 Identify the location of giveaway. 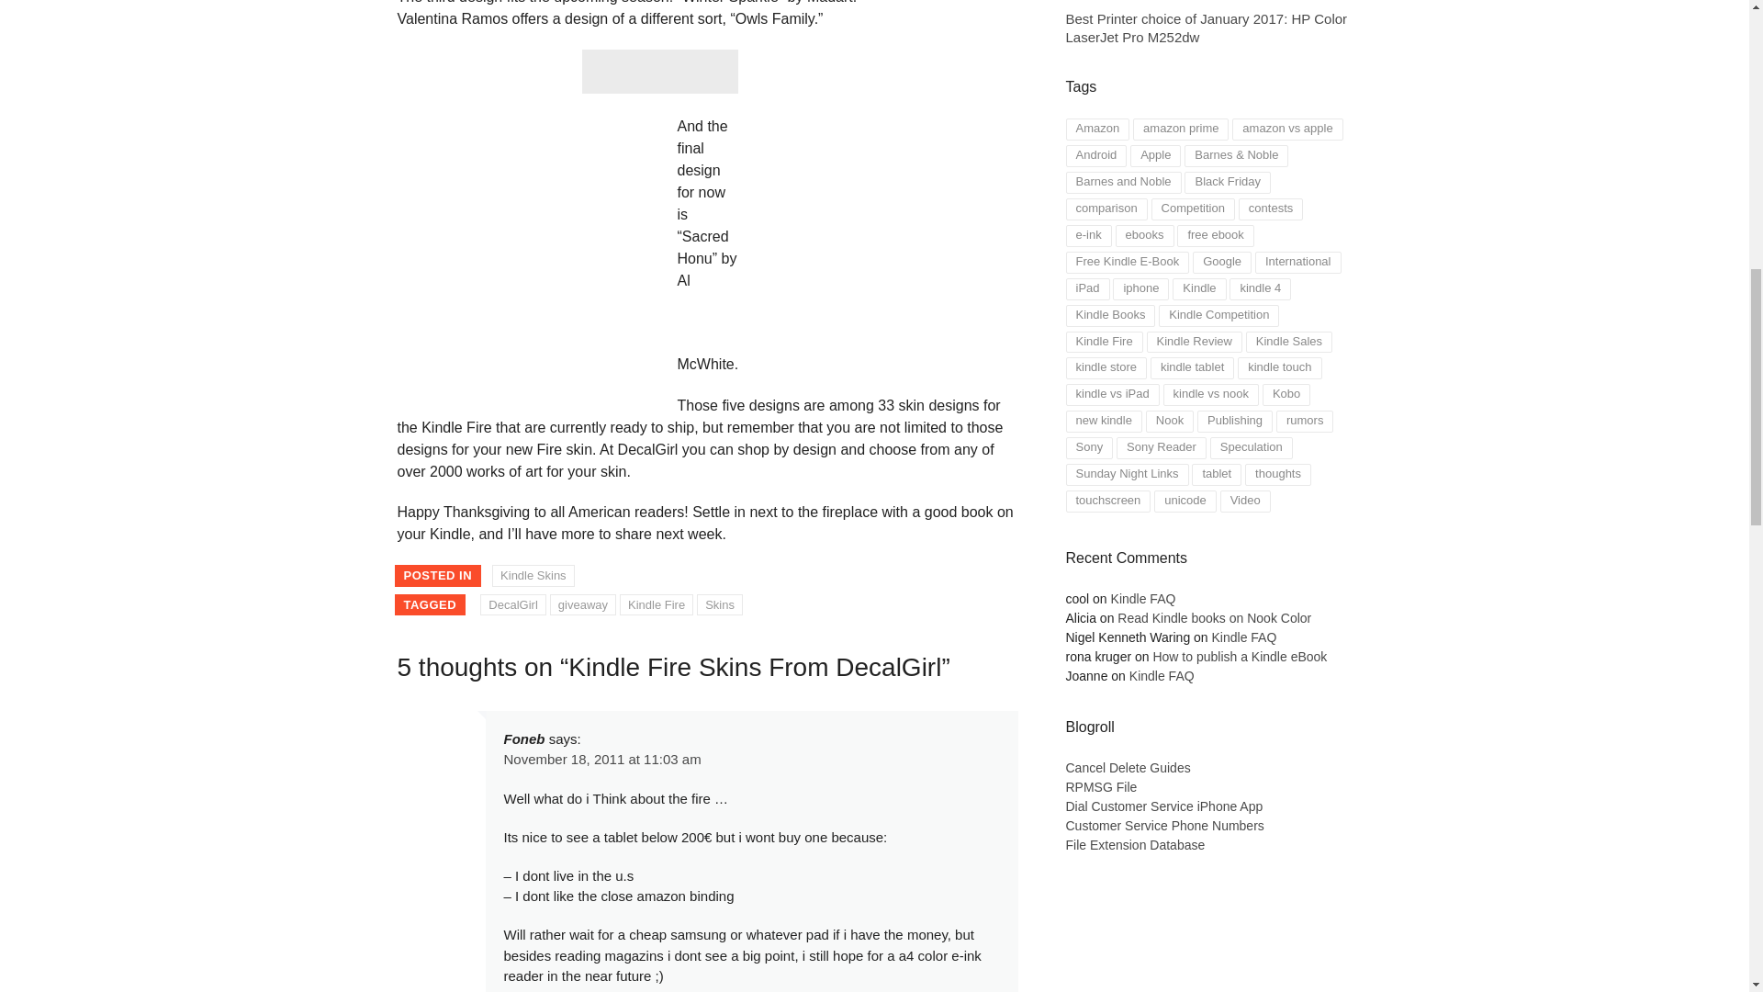
(582, 604).